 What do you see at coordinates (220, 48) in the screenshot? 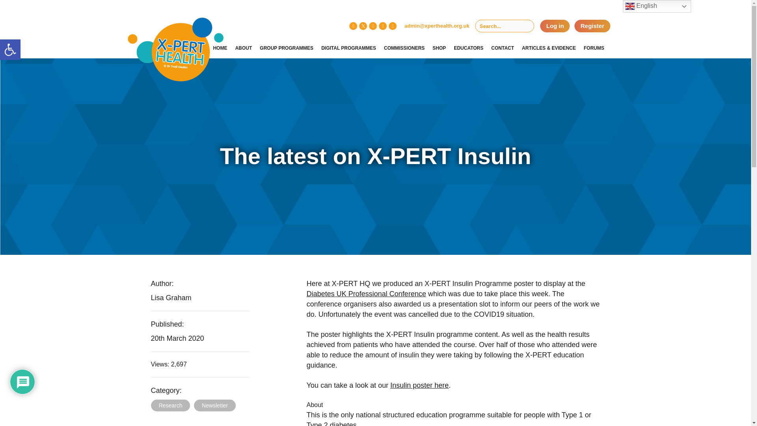
I see `HOME` at bounding box center [220, 48].